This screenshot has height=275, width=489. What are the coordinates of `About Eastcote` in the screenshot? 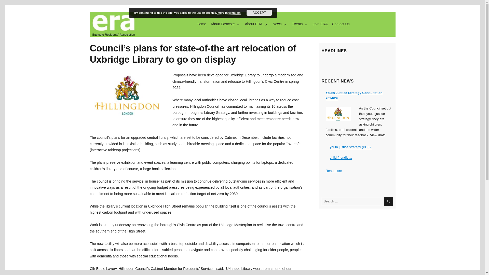 It's located at (225, 24).